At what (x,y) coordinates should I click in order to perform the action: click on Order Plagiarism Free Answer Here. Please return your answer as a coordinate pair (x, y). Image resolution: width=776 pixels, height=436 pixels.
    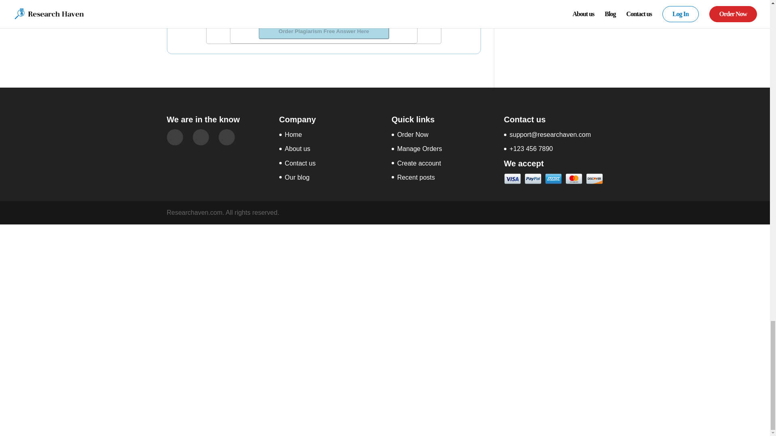
    Looking at the image, I should click on (324, 31).